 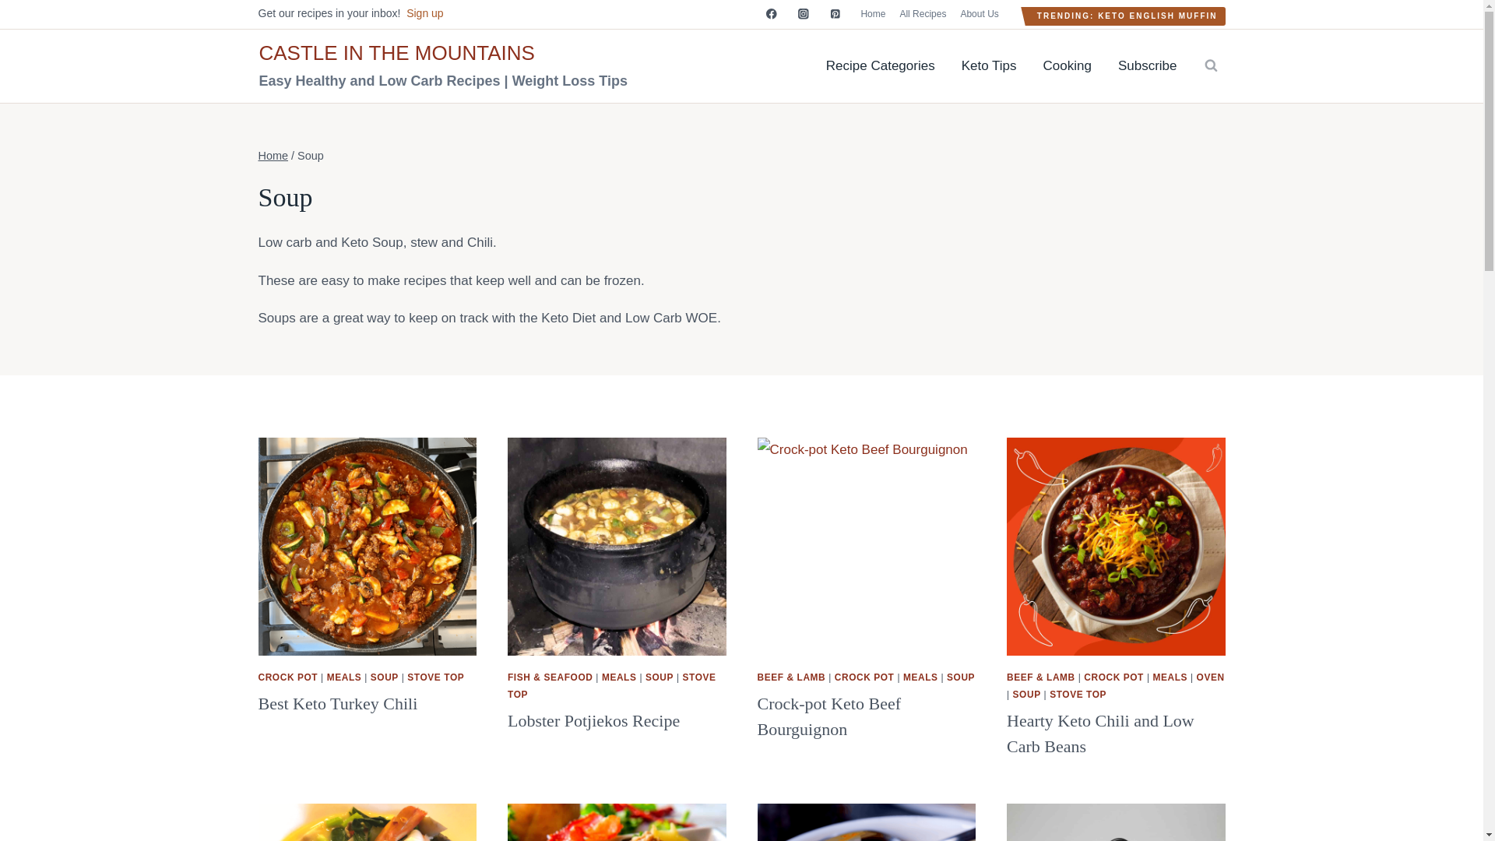 What do you see at coordinates (1067, 66) in the screenshot?
I see `Cooking` at bounding box center [1067, 66].